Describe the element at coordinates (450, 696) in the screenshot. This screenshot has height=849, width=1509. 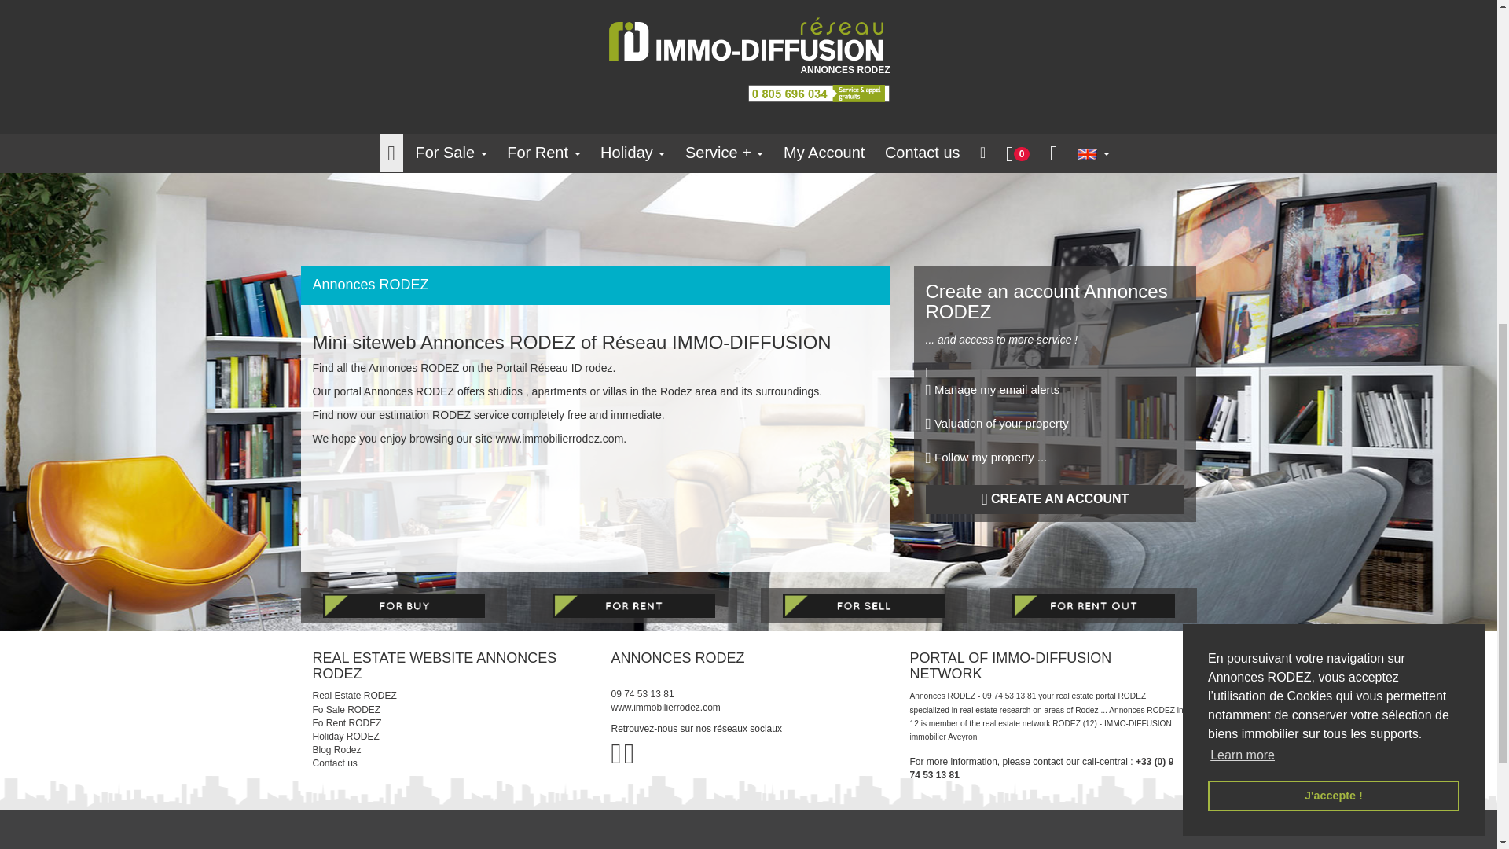
I see `Real Estate RODEZ` at that location.